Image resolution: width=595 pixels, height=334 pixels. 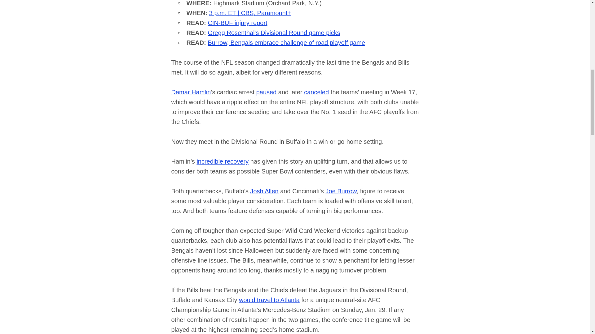 I want to click on CIN-BUF injury report, so click(x=237, y=23).